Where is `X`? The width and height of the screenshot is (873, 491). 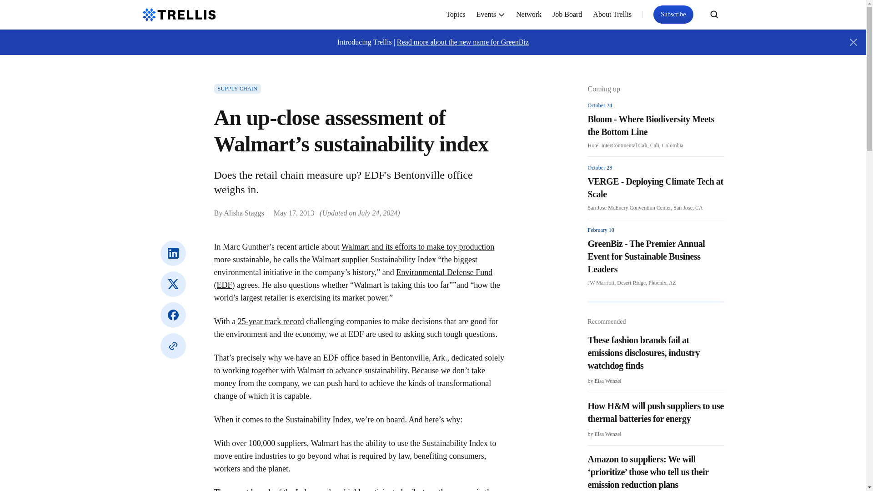 X is located at coordinates (172, 284).